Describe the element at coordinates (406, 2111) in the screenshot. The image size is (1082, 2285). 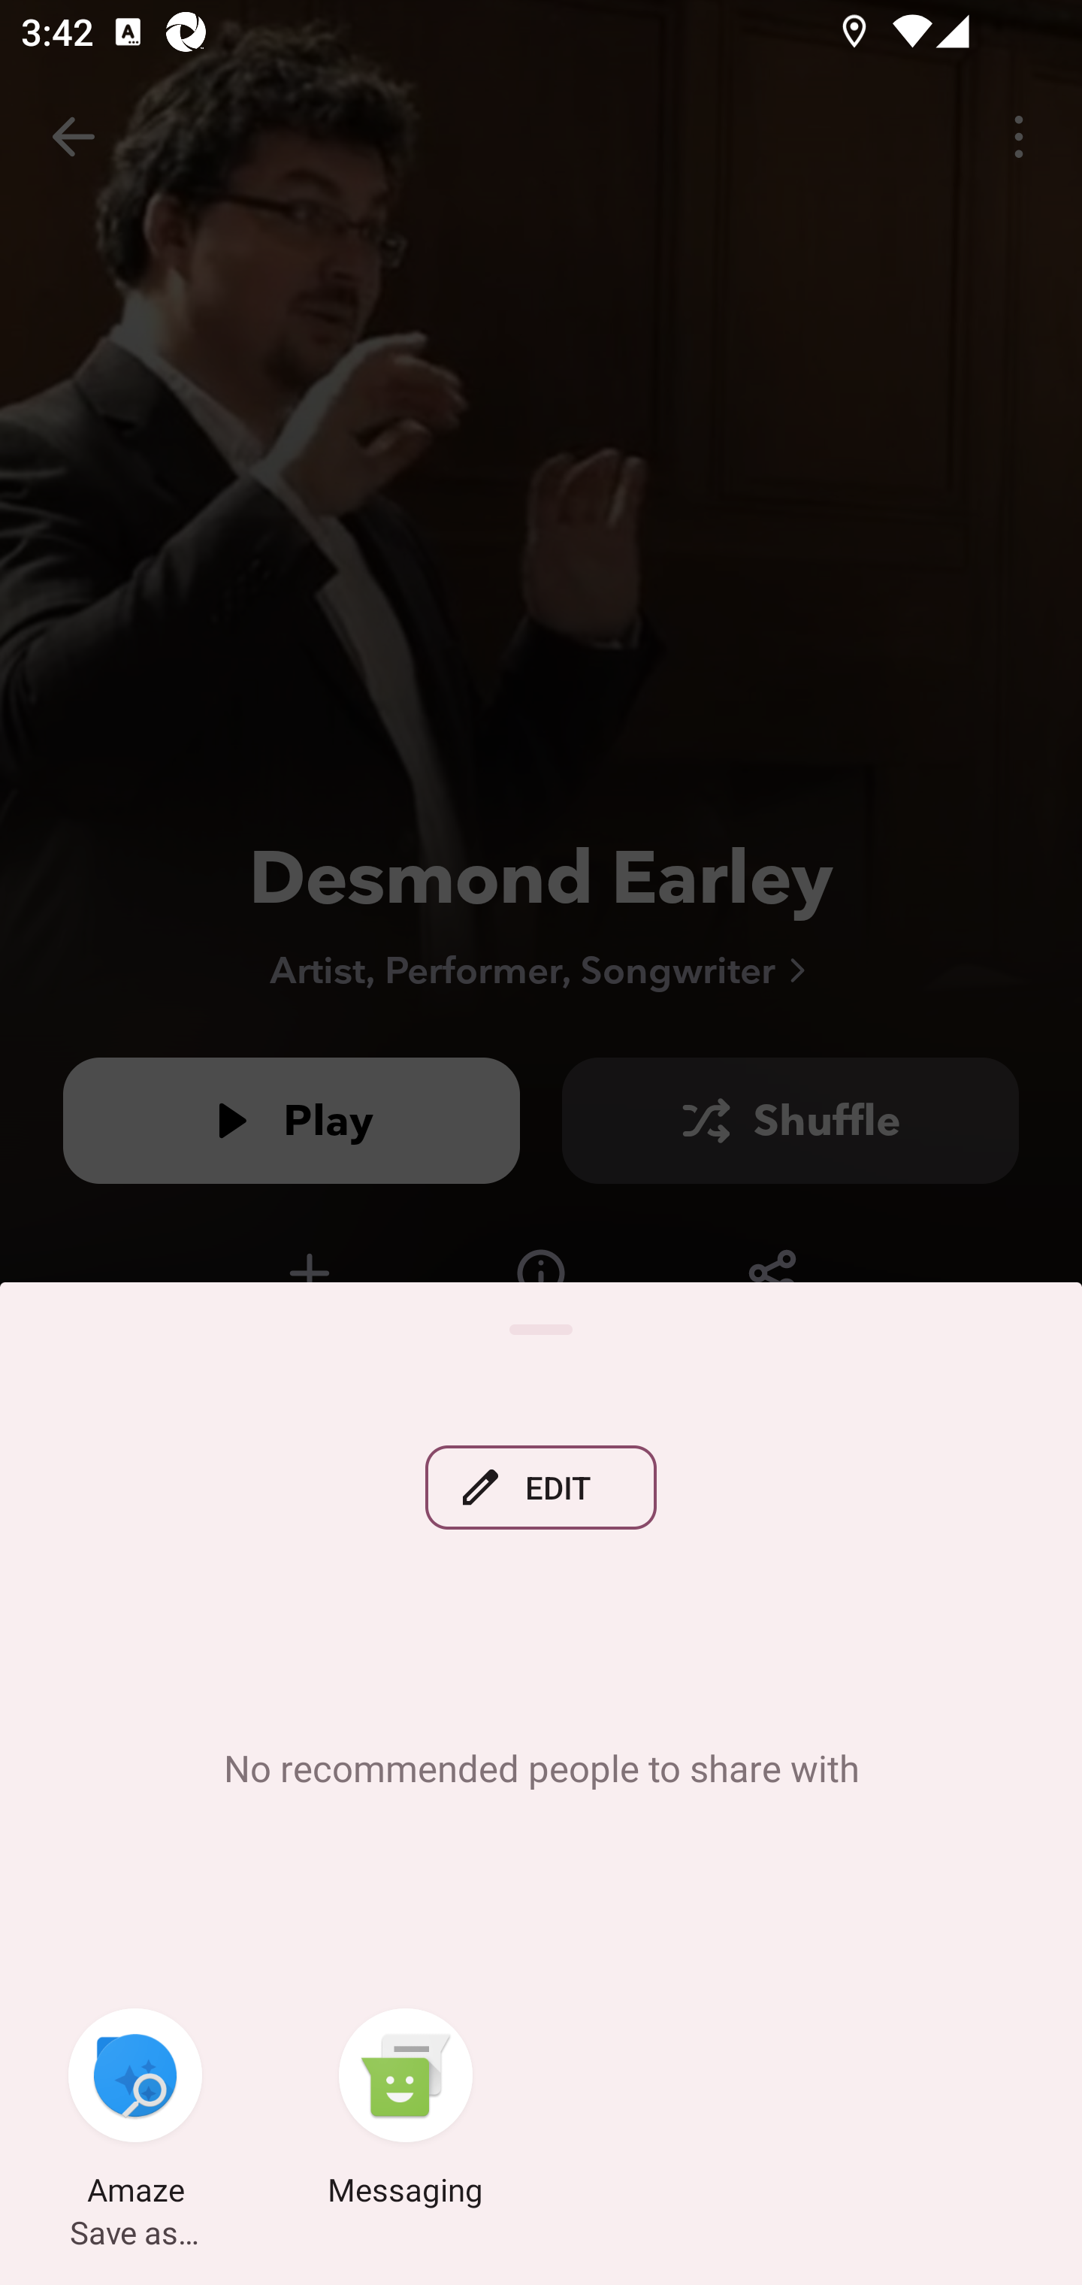
I see `Messaging` at that location.